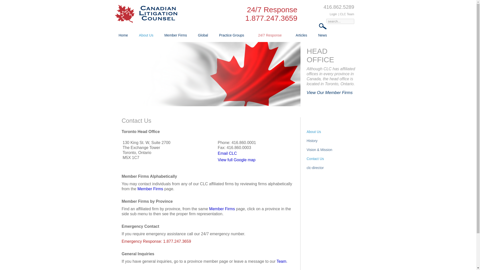 The image size is (480, 270). Describe the element at coordinates (123, 35) in the screenshot. I see `Home` at that location.